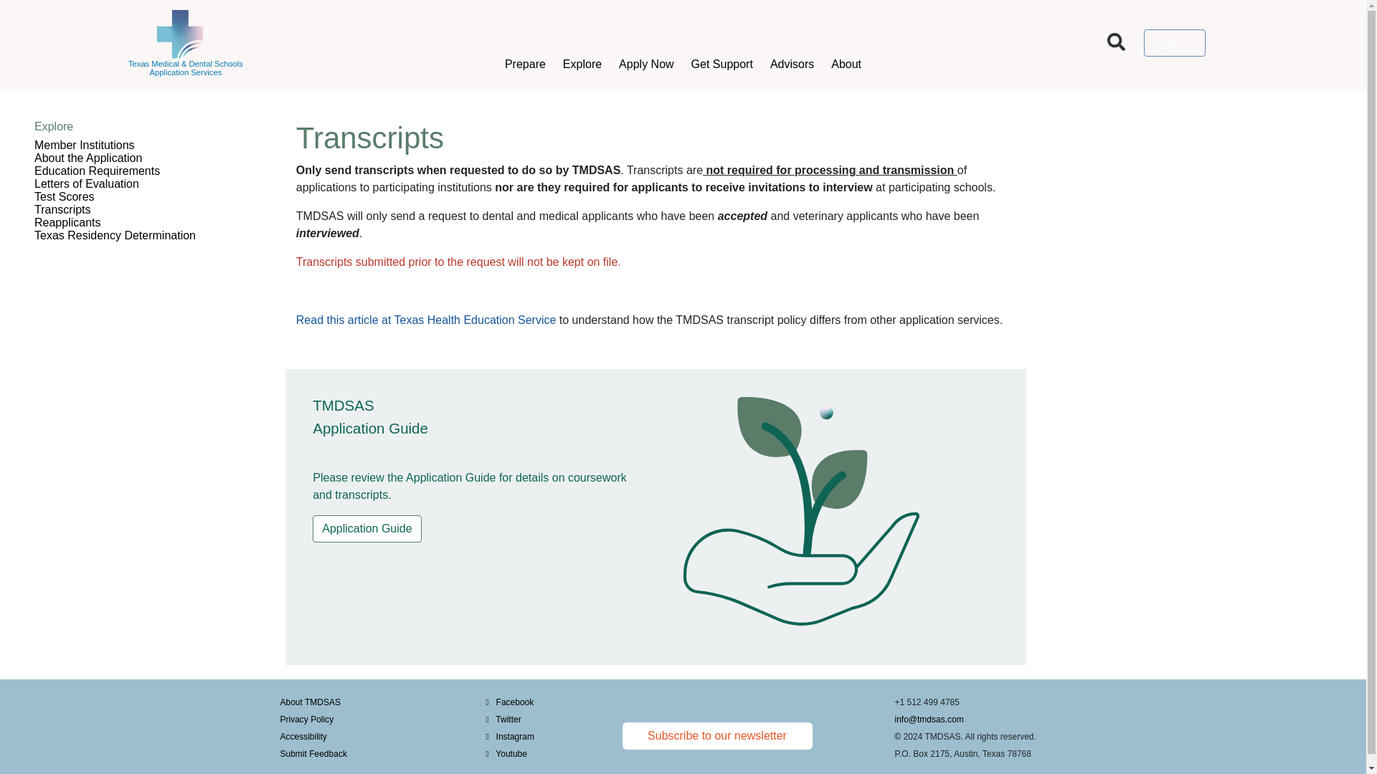 The height and width of the screenshot is (774, 1377). What do you see at coordinates (792, 46) in the screenshot?
I see `Advisors` at bounding box center [792, 46].